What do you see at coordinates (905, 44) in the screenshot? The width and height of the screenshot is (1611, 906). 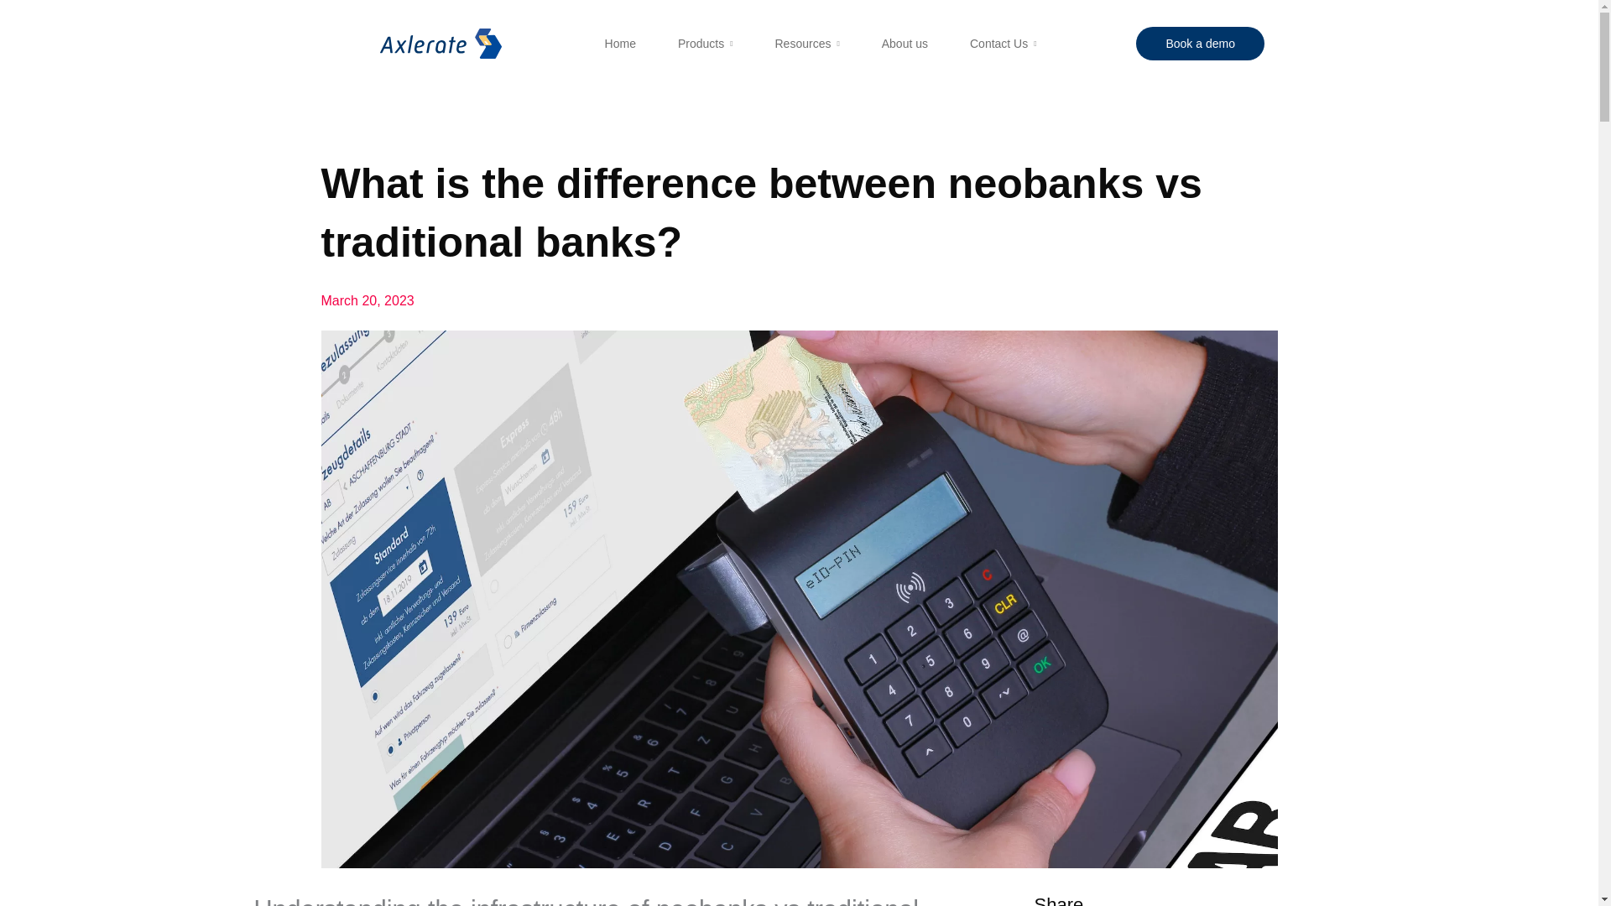 I see `About us` at bounding box center [905, 44].